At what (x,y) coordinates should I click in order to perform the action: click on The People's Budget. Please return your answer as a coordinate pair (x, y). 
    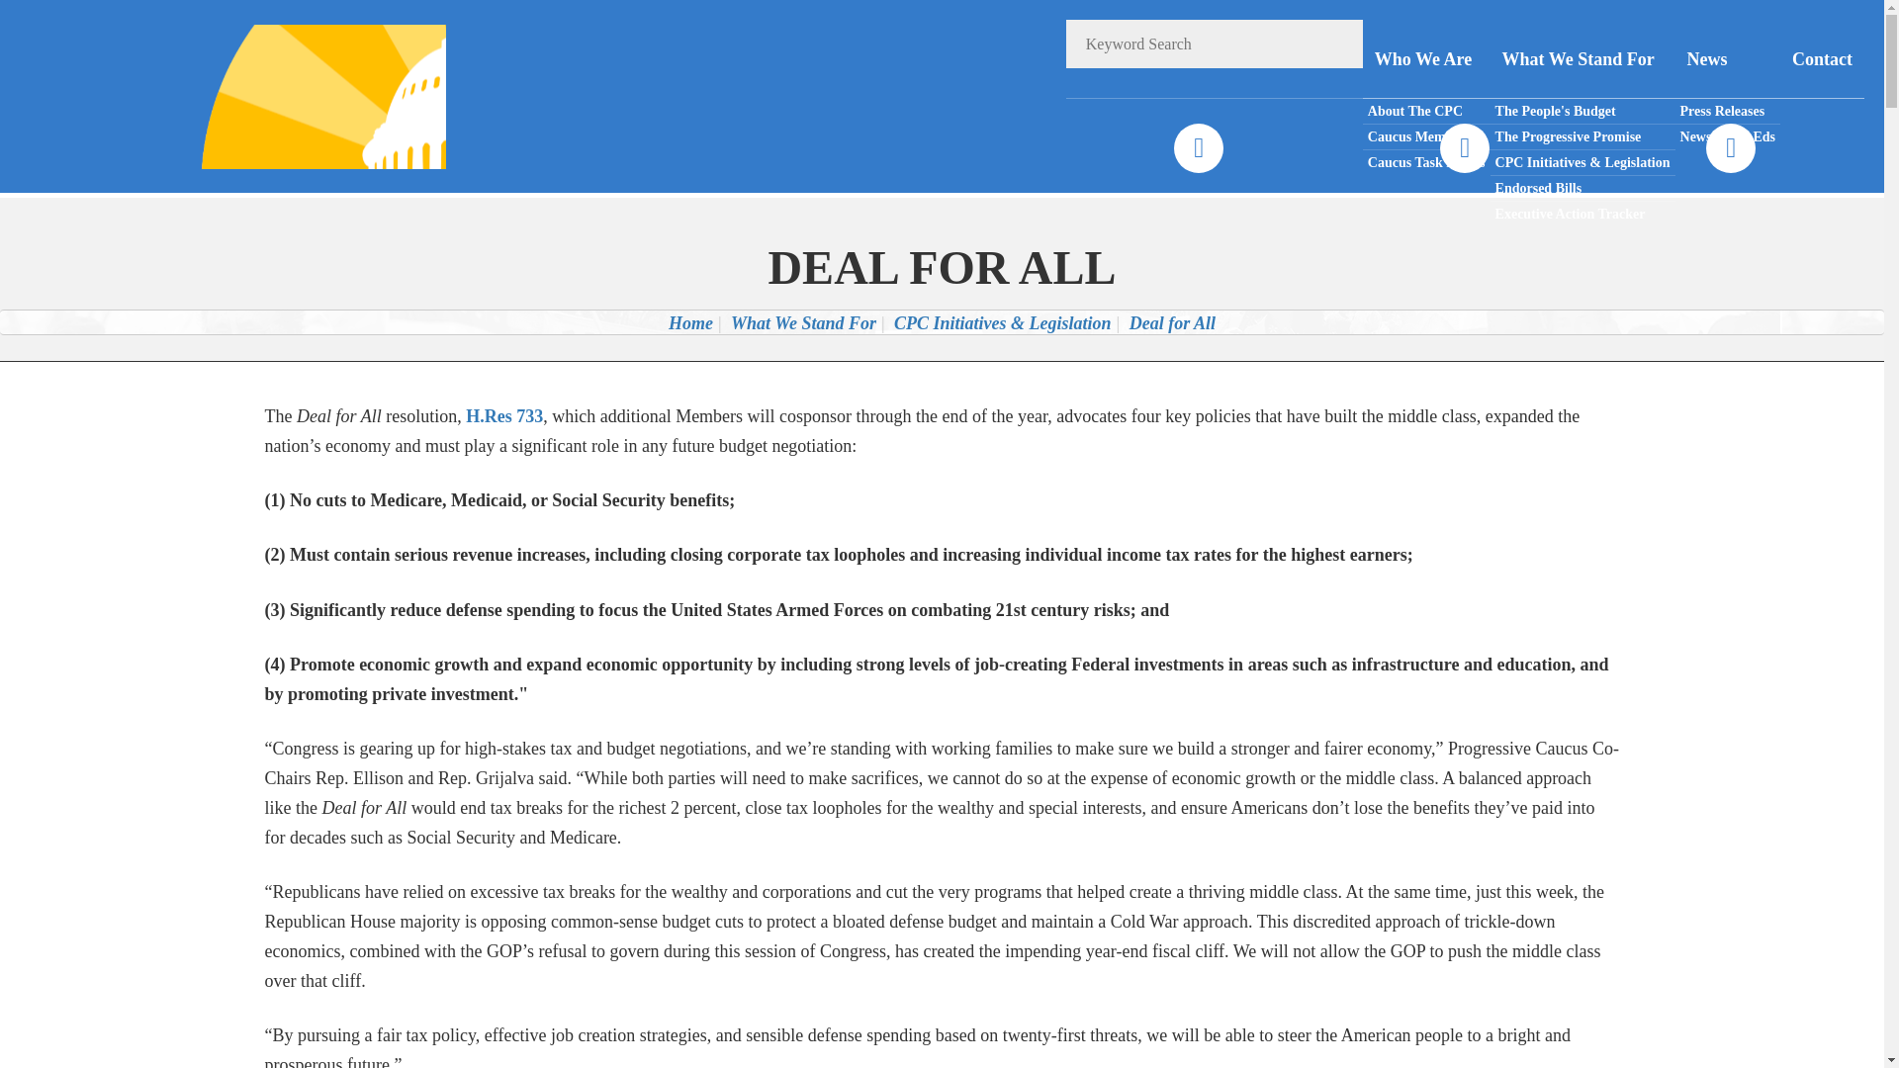
    Looking at the image, I should click on (1582, 112).